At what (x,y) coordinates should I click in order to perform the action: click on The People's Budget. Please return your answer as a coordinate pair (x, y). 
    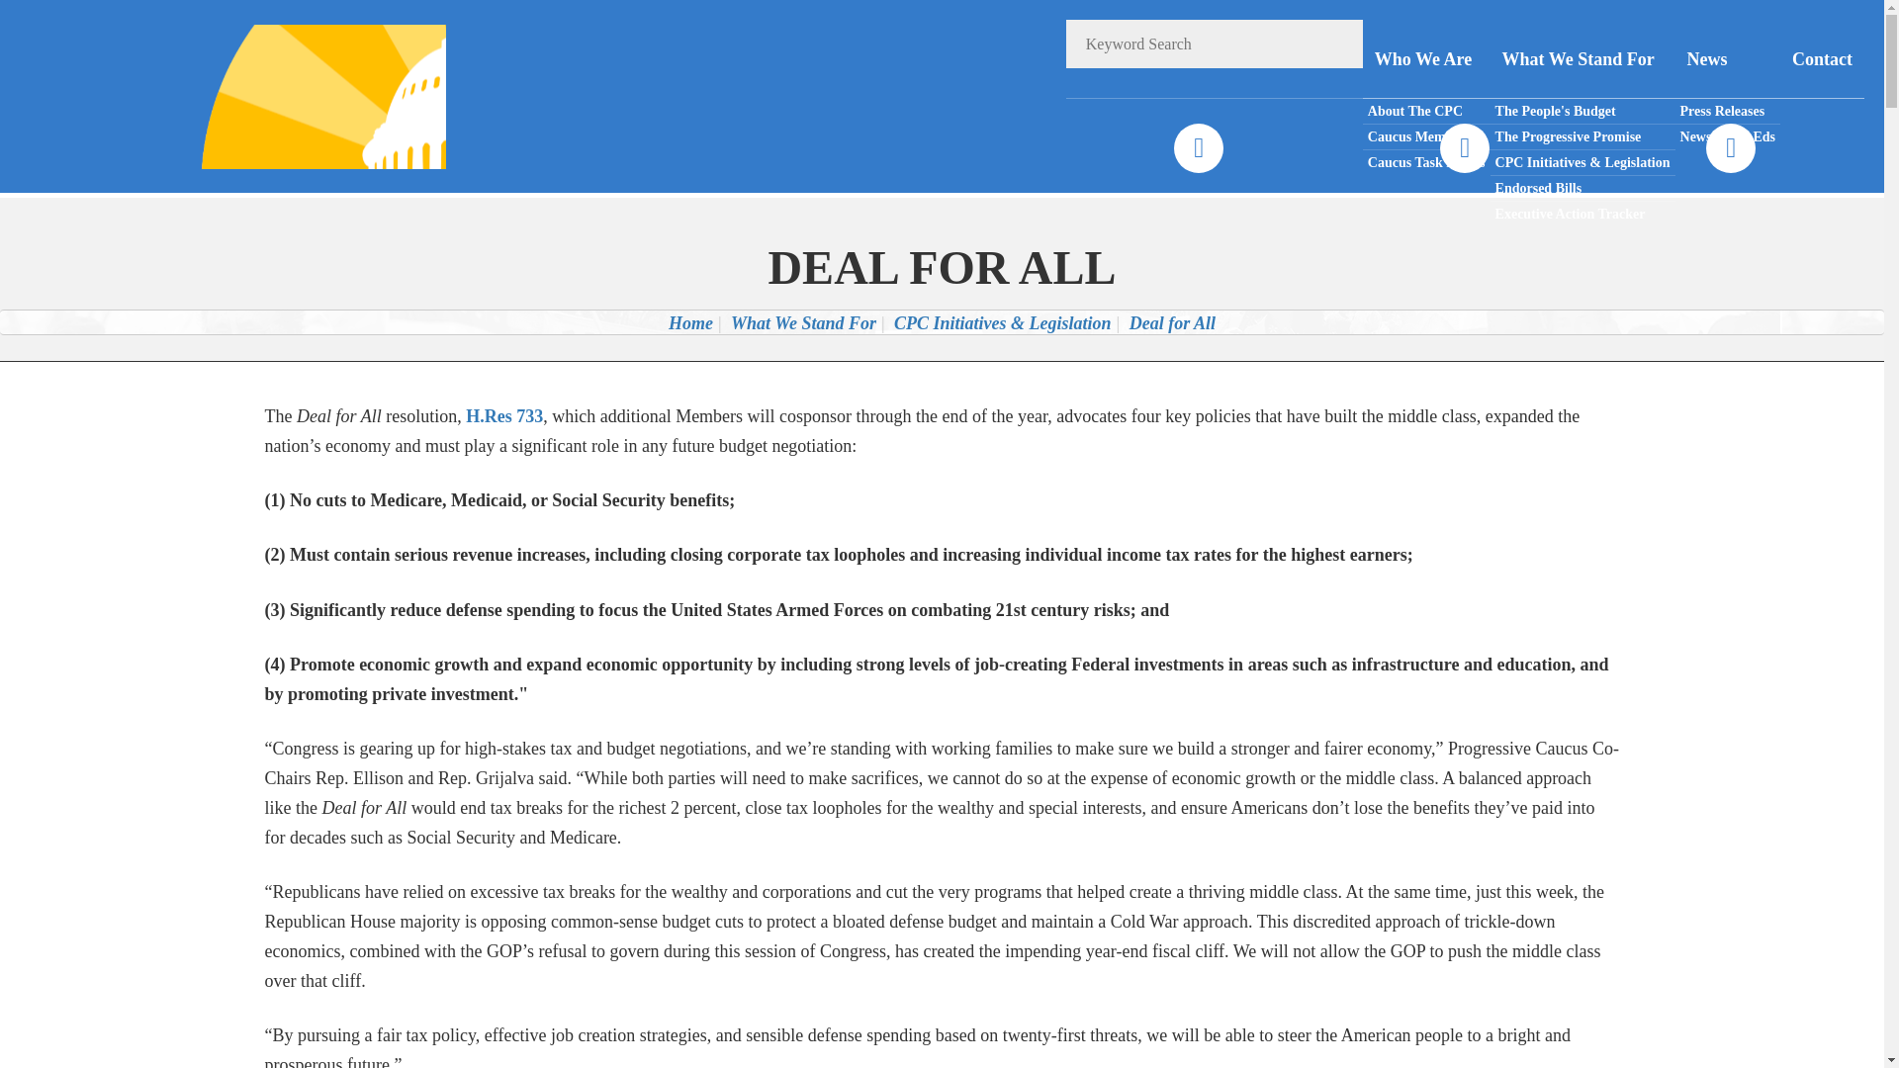
    Looking at the image, I should click on (1582, 112).